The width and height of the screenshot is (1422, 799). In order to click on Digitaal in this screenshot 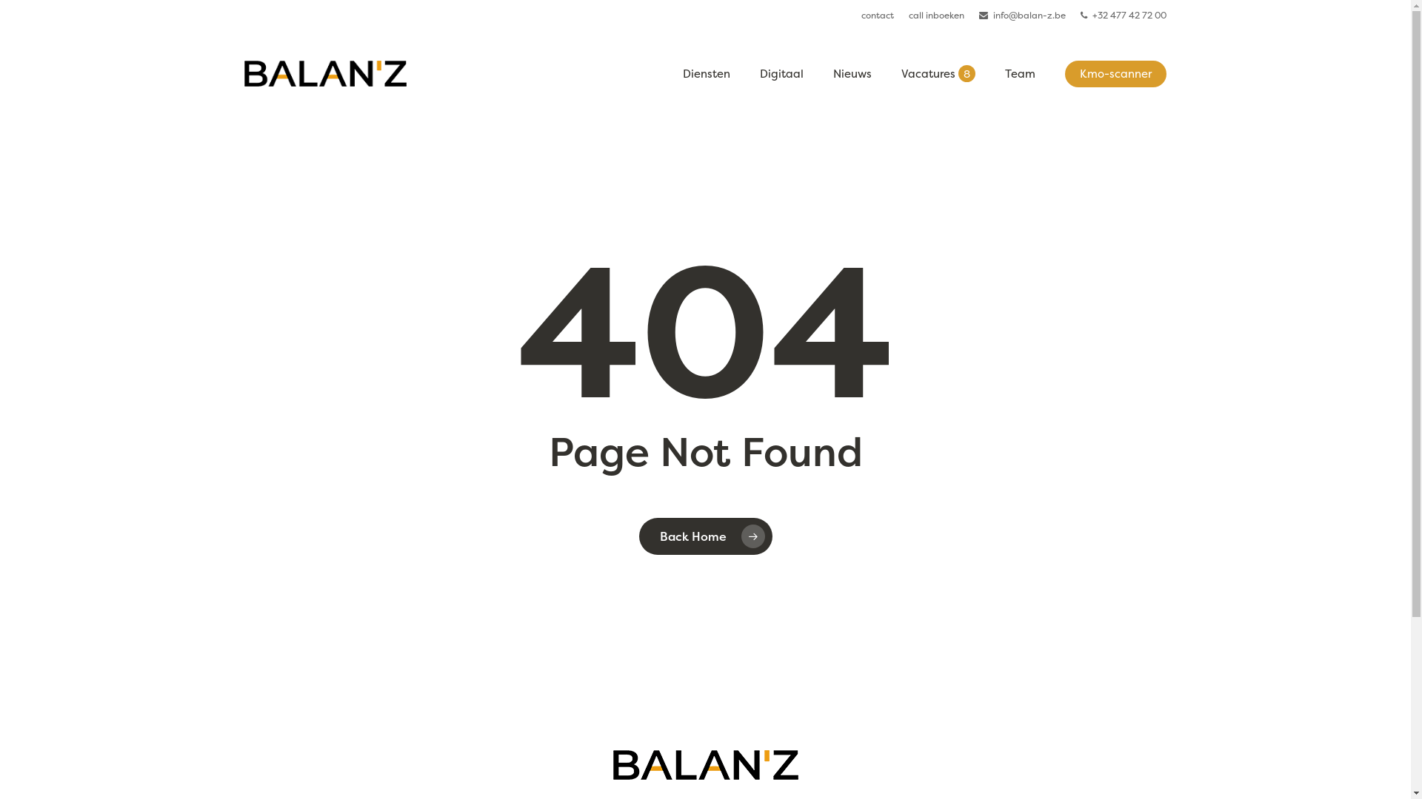, I will do `click(782, 74)`.